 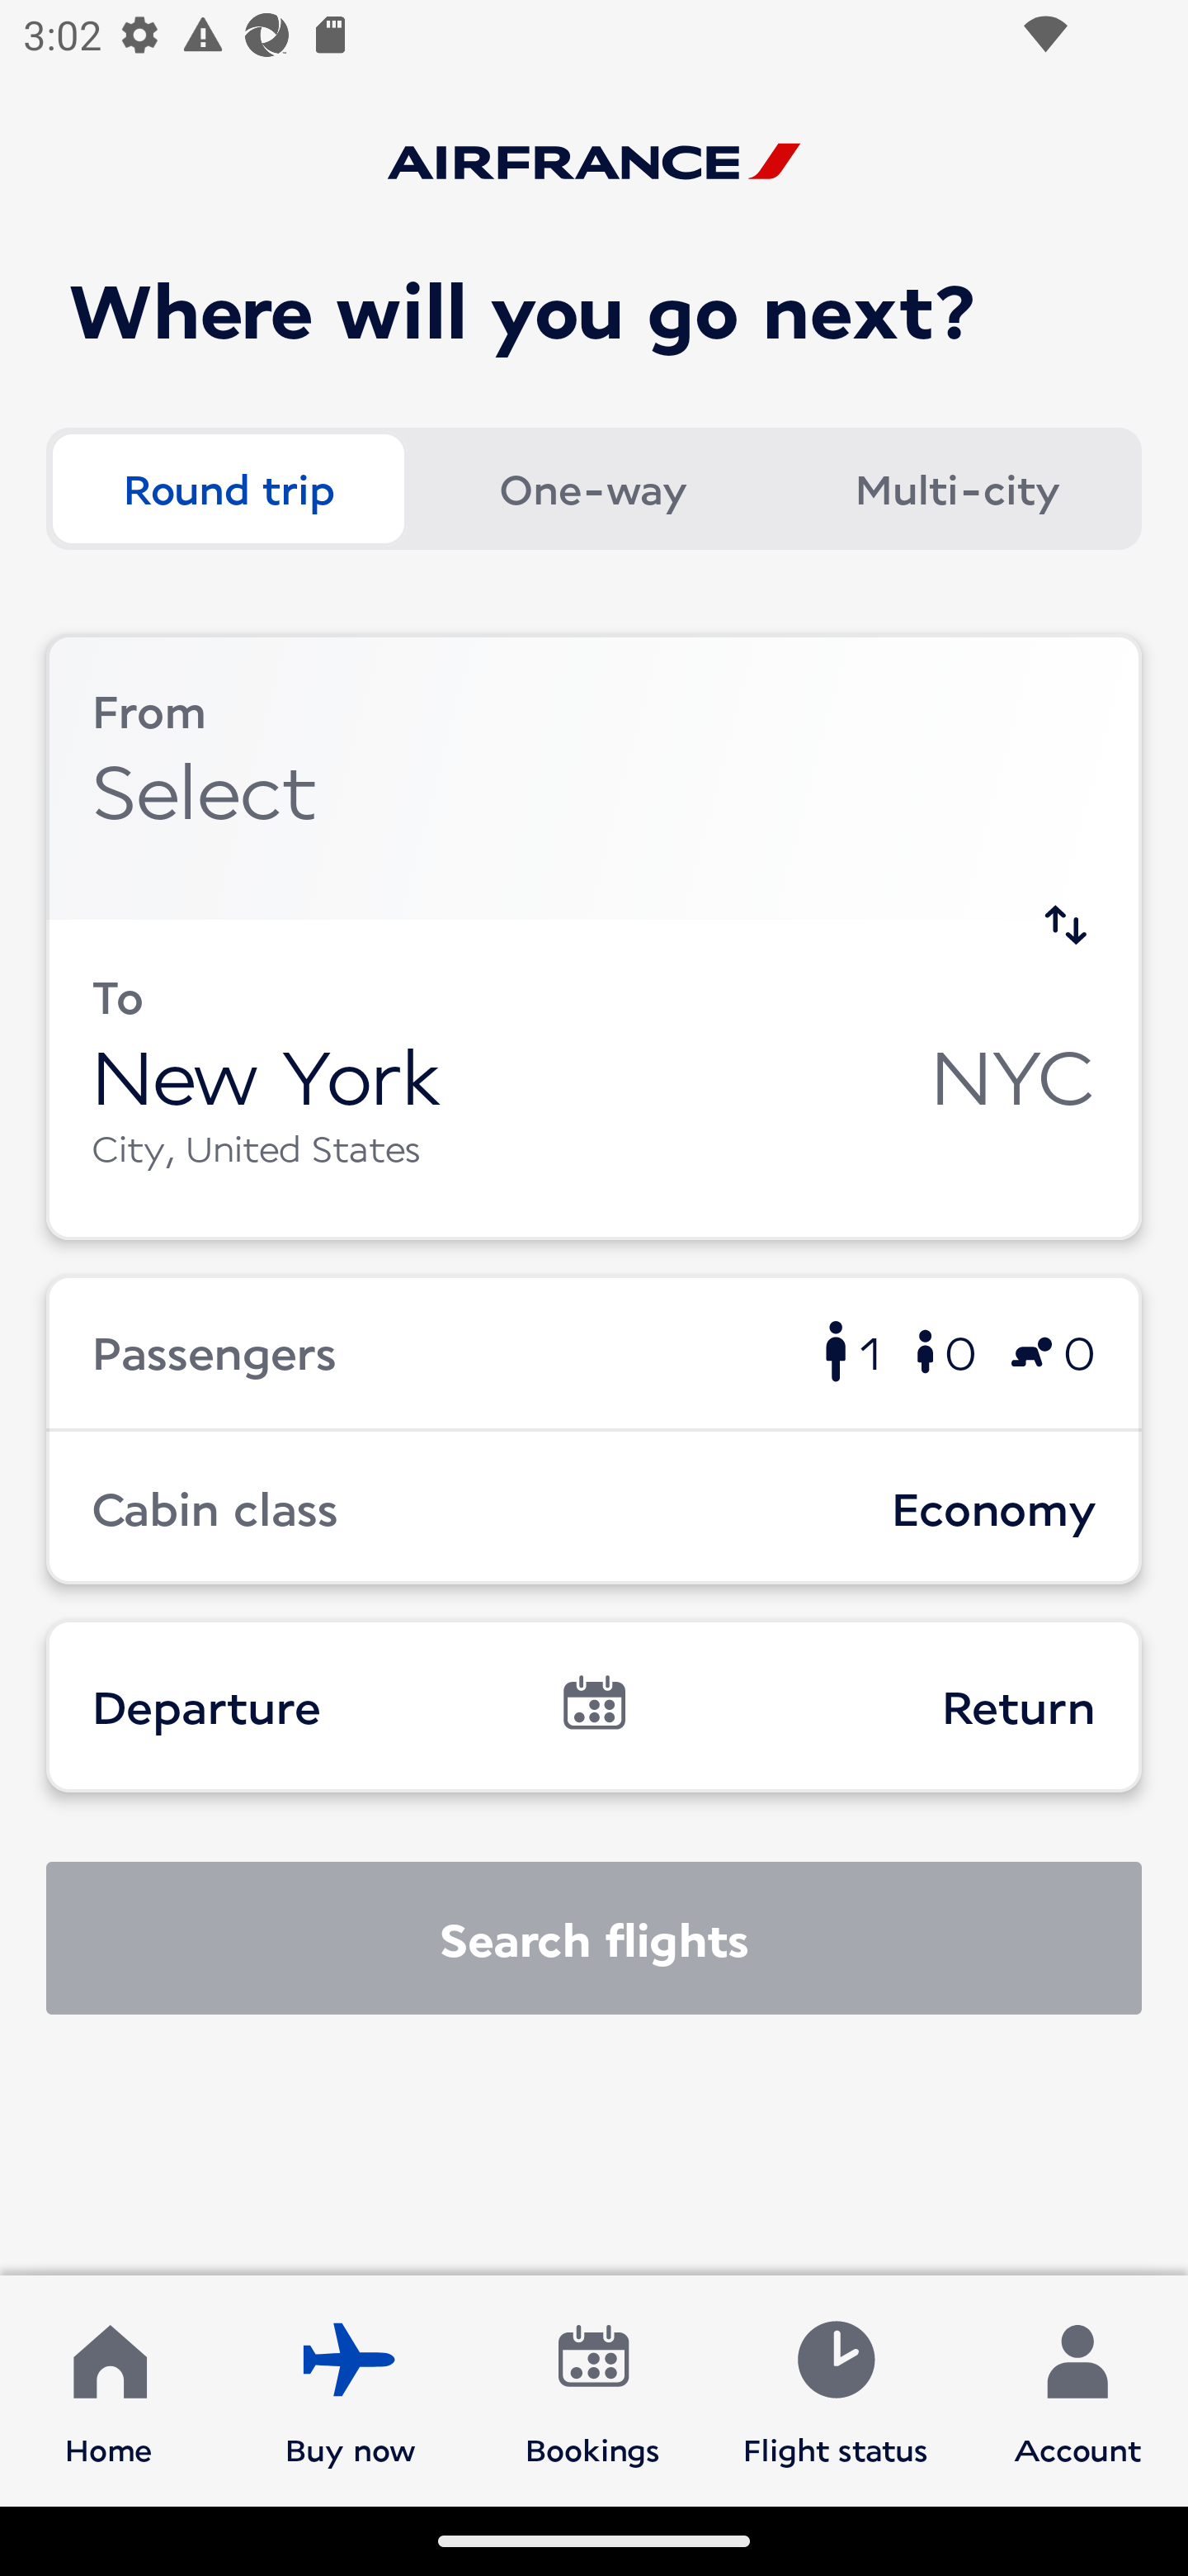 I want to click on Search flights, so click(x=594, y=1938).